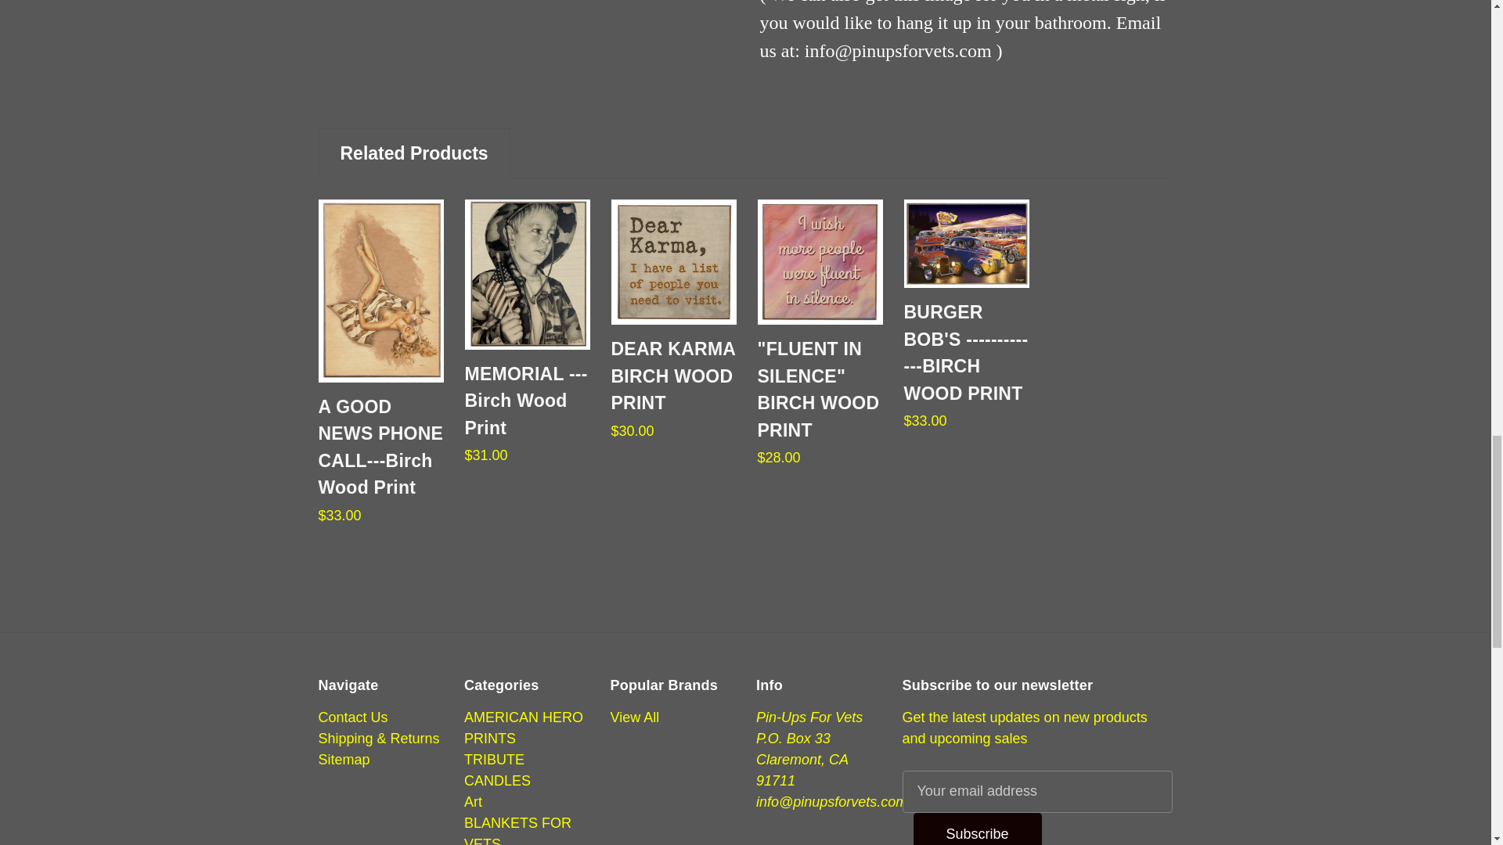 This screenshot has height=845, width=1503. Describe the element at coordinates (820, 261) in the screenshot. I see `"FLUENT IN SILENCE"  BIRCH  WOOD  PRINT` at that location.